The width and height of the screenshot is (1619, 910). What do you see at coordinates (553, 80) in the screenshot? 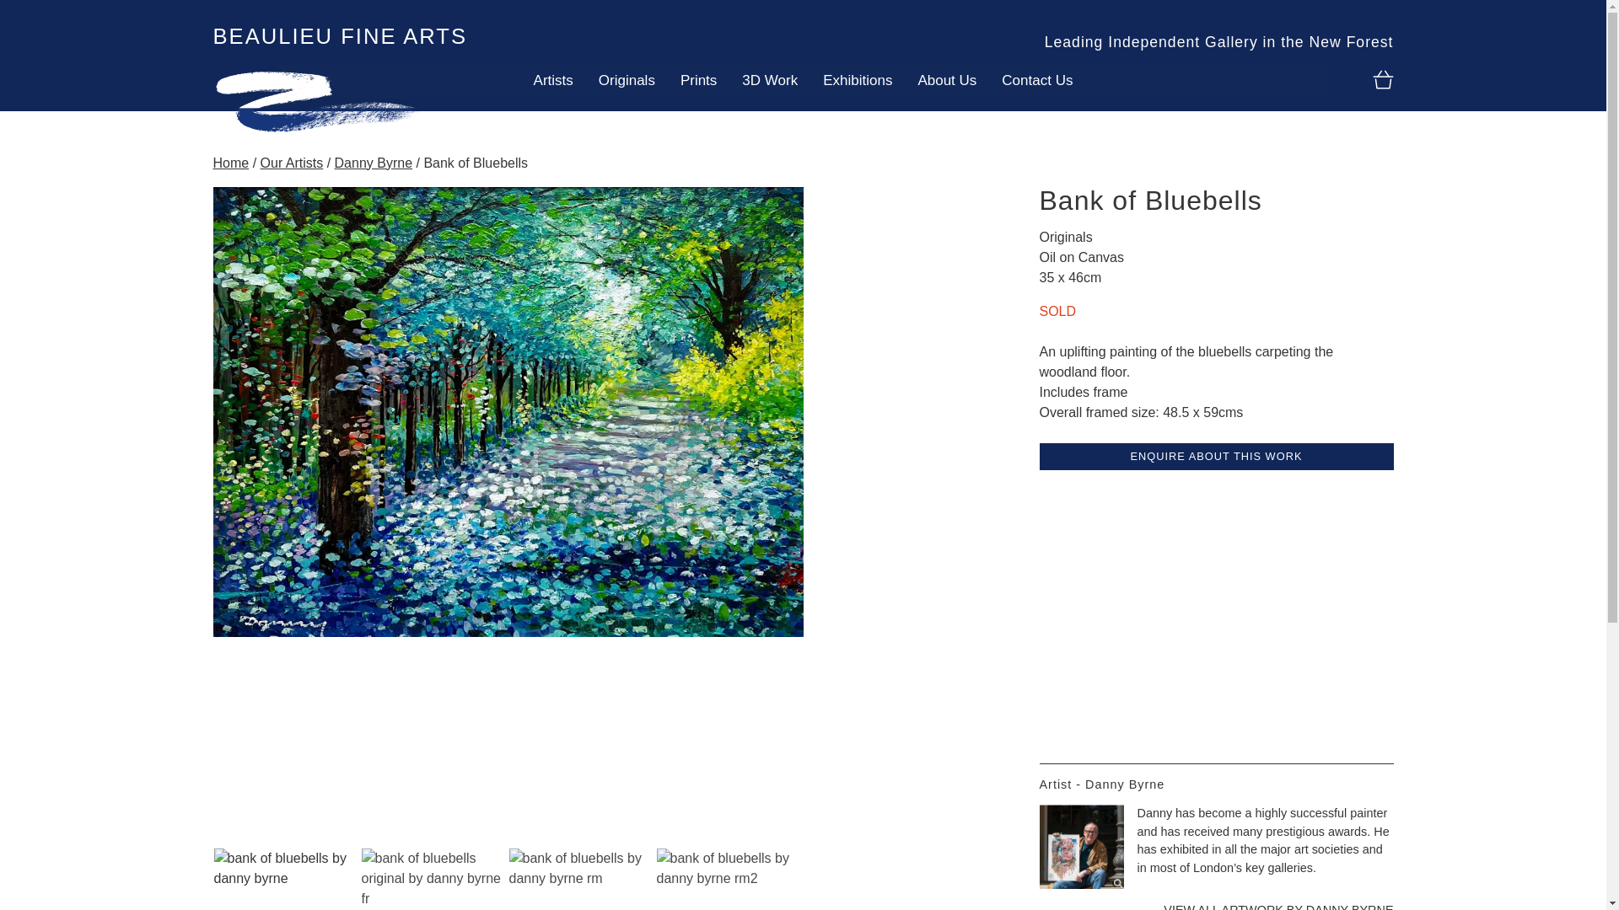
I see `Artists` at bounding box center [553, 80].